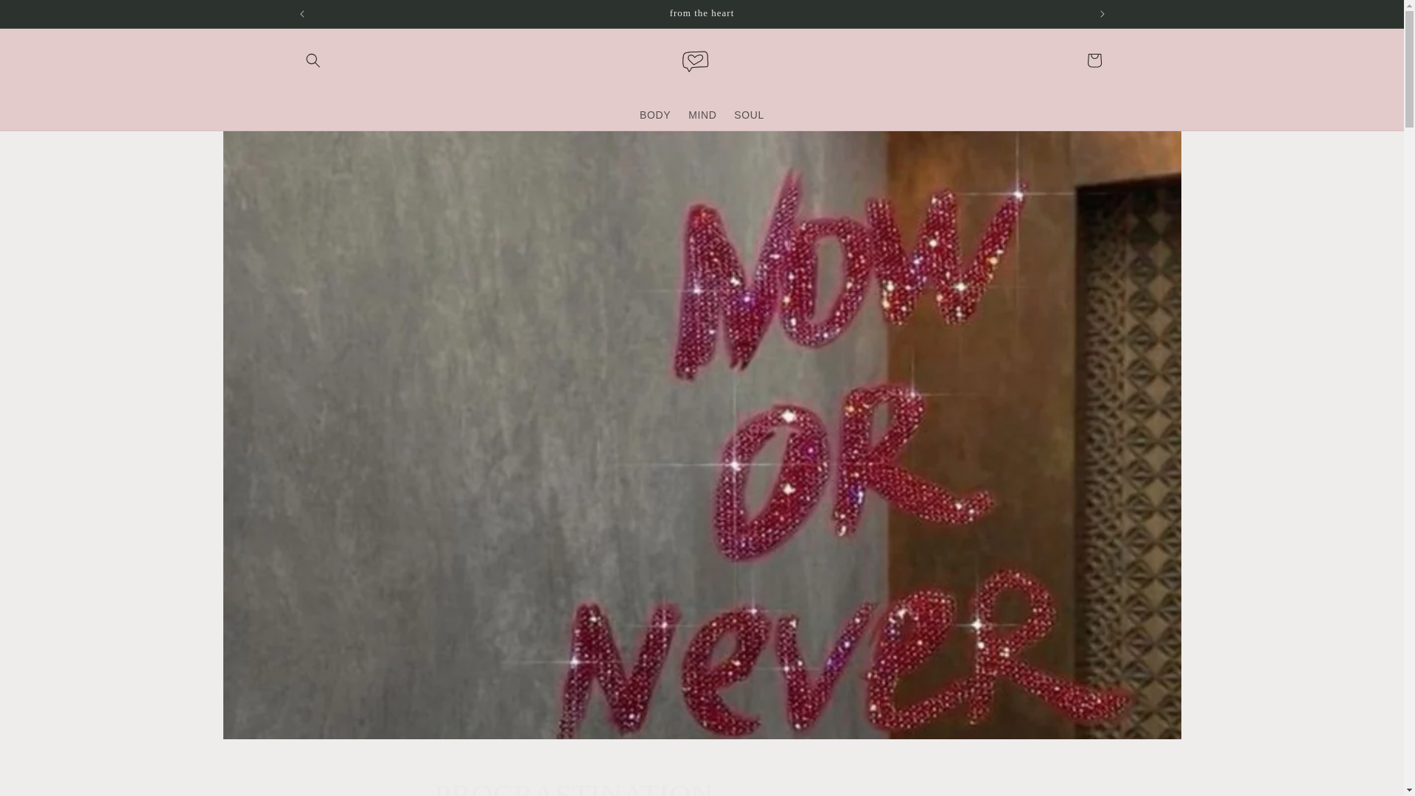 The height and width of the screenshot is (796, 1415). What do you see at coordinates (654, 114) in the screenshot?
I see `SOUL` at bounding box center [654, 114].